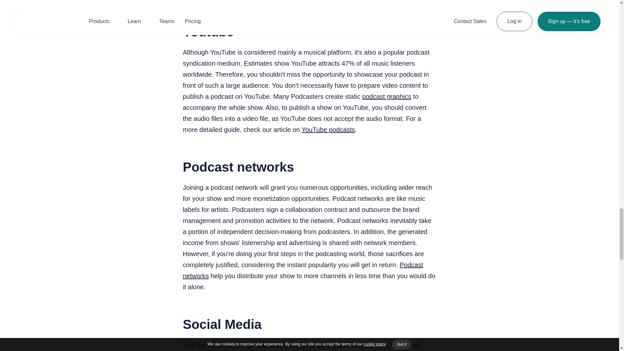 Image resolution: width=624 pixels, height=351 pixels. I want to click on YouTube podcasts, so click(328, 129).